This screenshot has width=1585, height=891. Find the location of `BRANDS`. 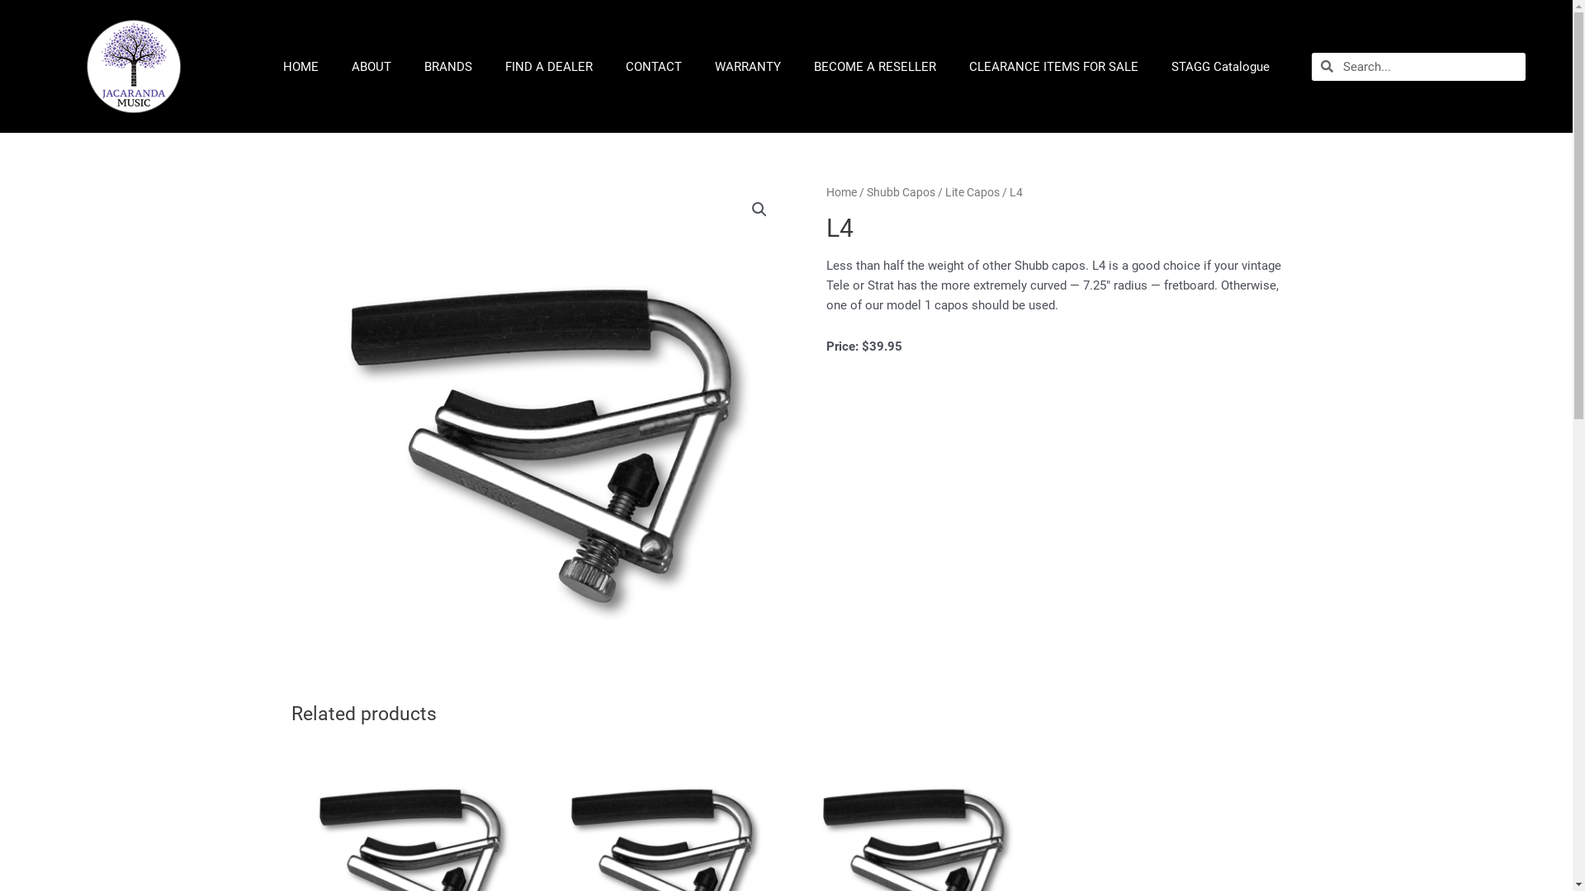

BRANDS is located at coordinates (447, 67).